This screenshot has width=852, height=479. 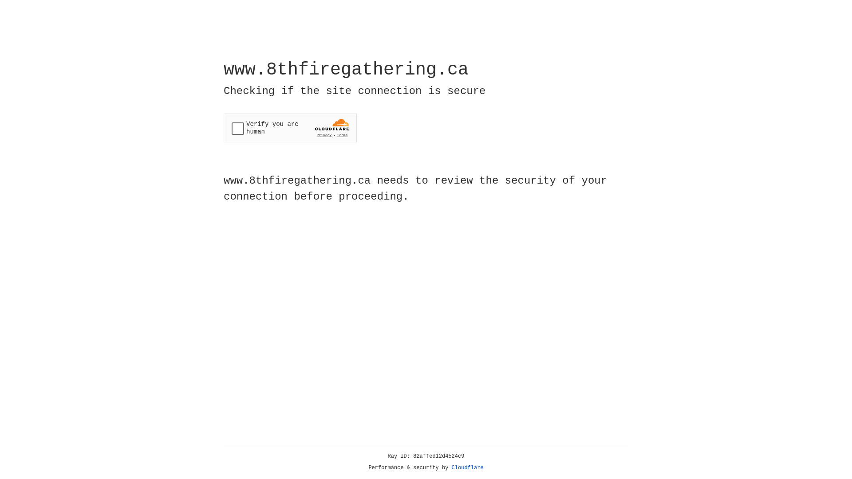 I want to click on Cloudflare, so click(x=468, y=468).